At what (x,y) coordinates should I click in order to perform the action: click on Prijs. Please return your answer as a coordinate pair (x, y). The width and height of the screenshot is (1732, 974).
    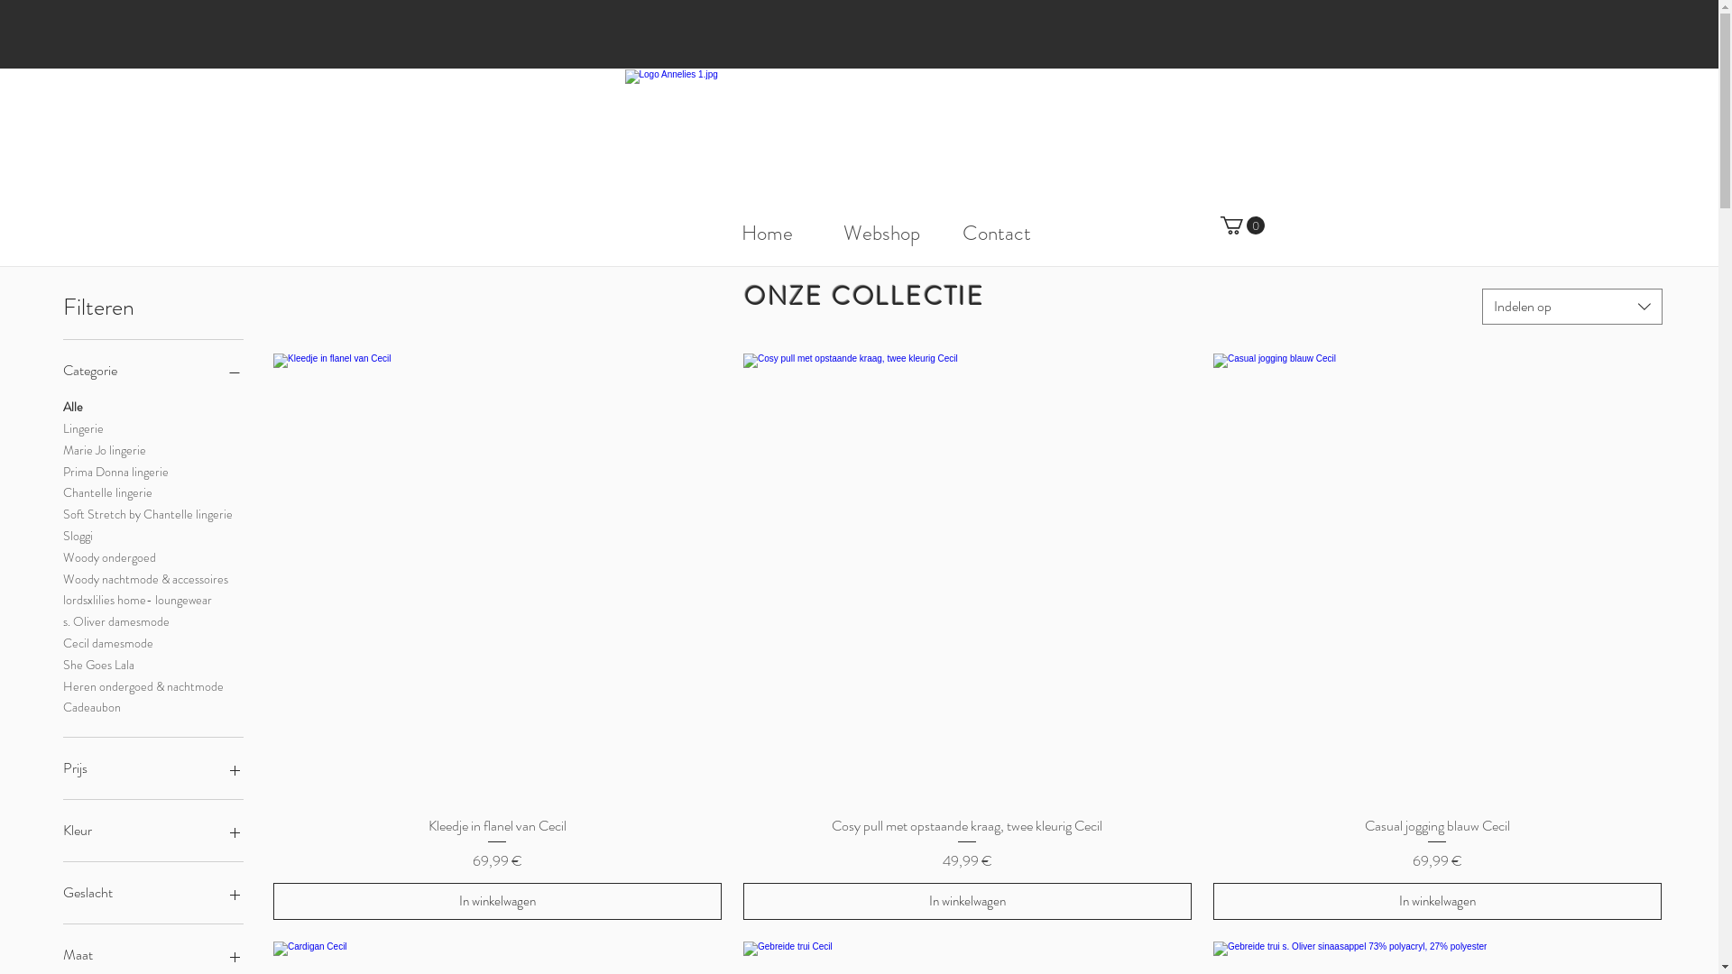
    Looking at the image, I should click on (153, 768).